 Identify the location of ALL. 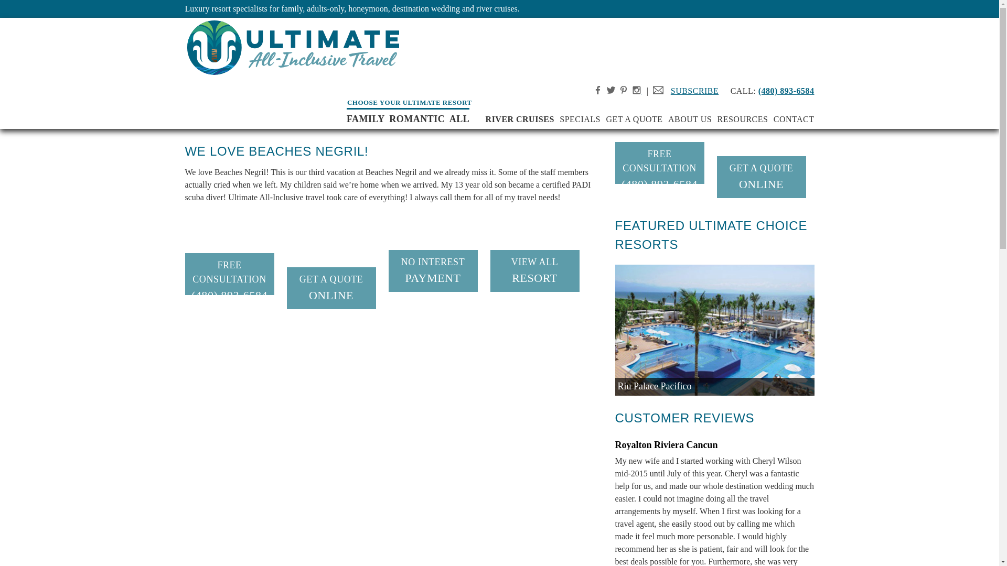
(459, 118).